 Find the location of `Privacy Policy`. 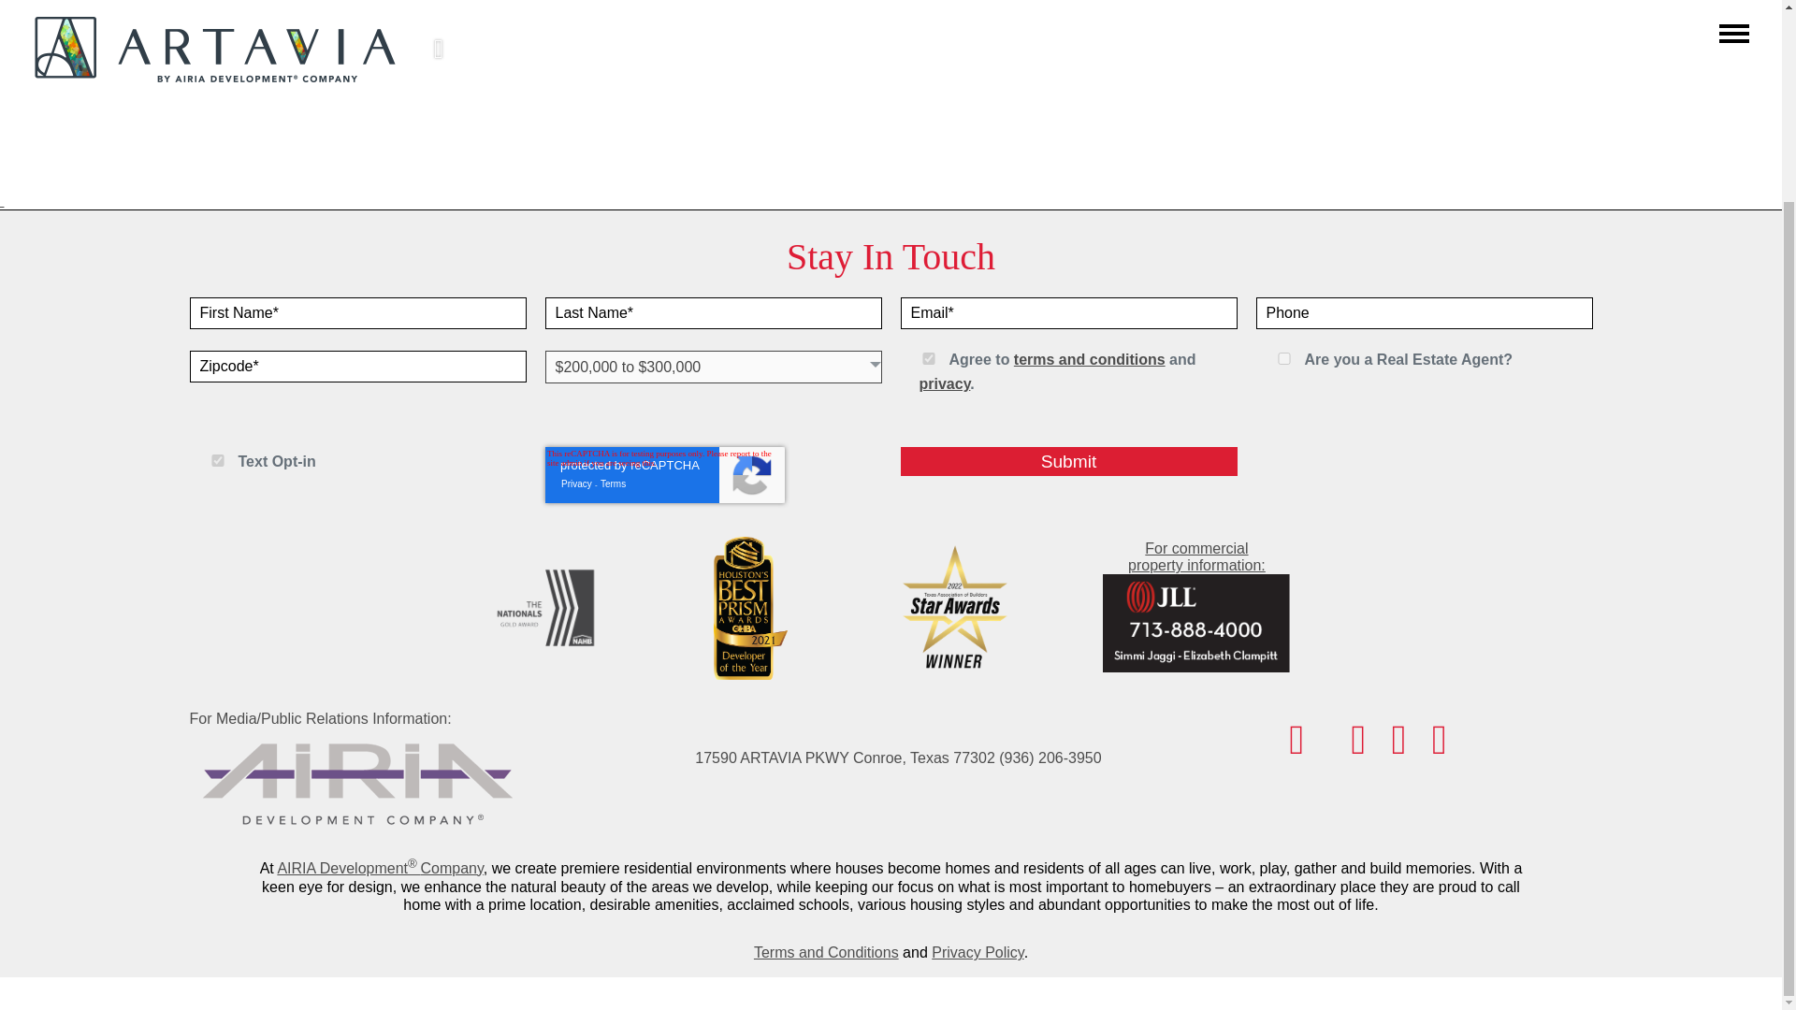

Privacy Policy is located at coordinates (978, 952).